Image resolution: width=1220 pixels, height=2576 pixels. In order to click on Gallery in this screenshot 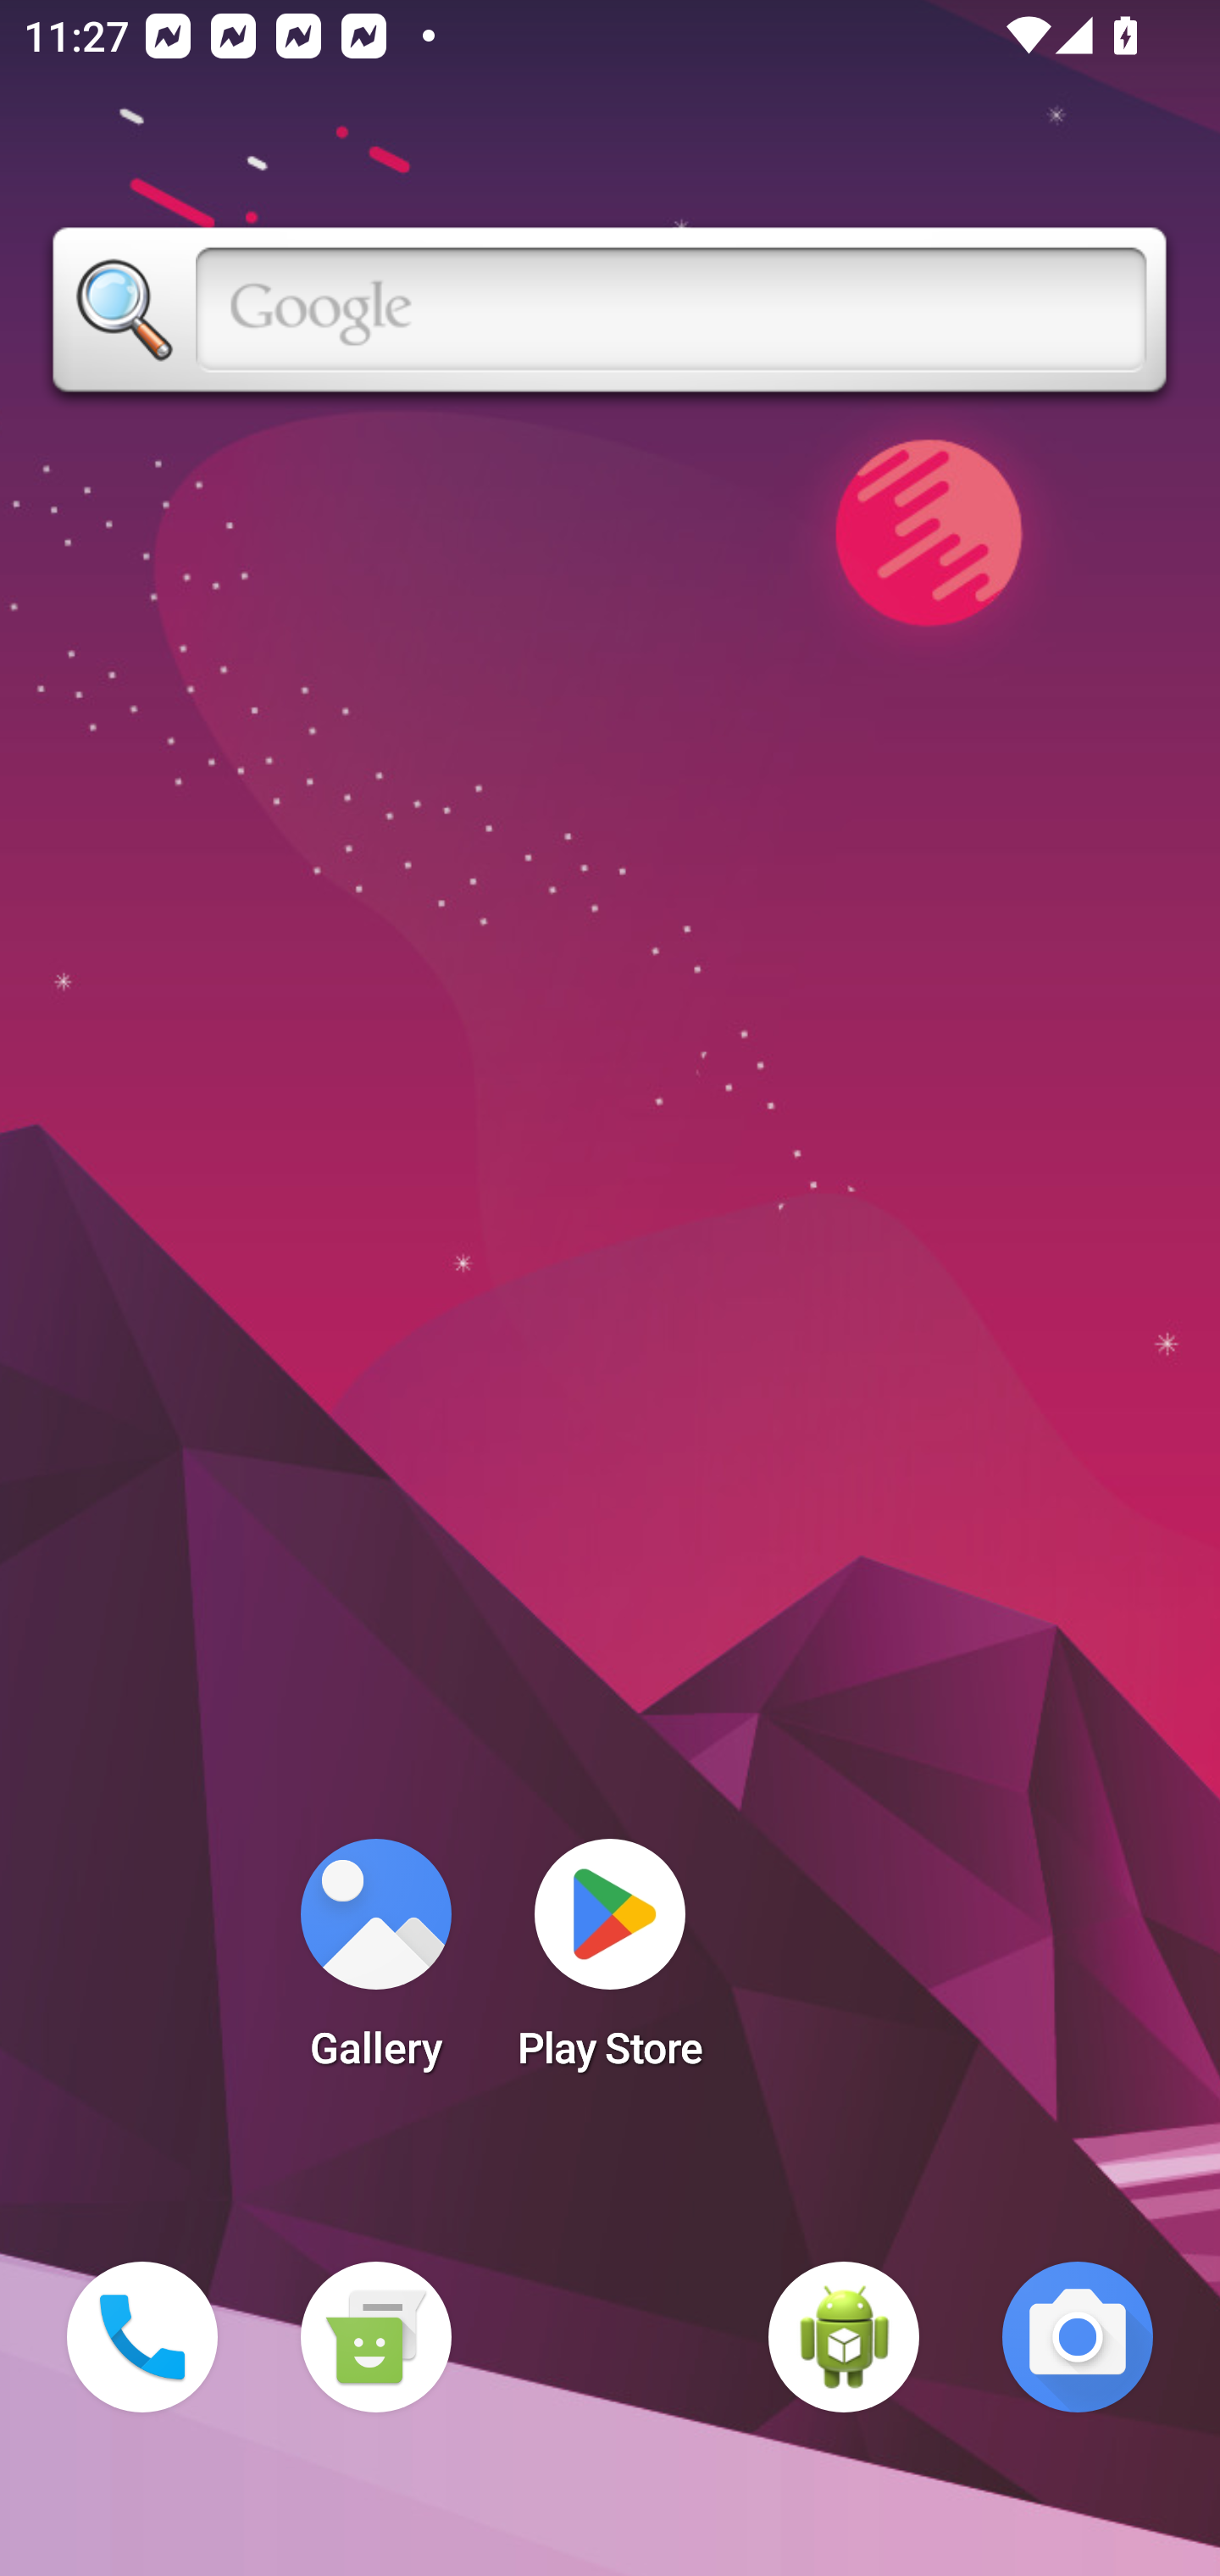, I will do `click(375, 1964)`.